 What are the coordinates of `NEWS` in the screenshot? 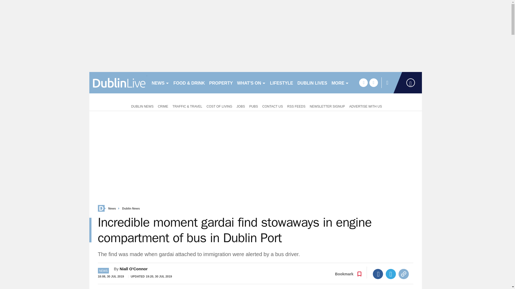 It's located at (160, 82).